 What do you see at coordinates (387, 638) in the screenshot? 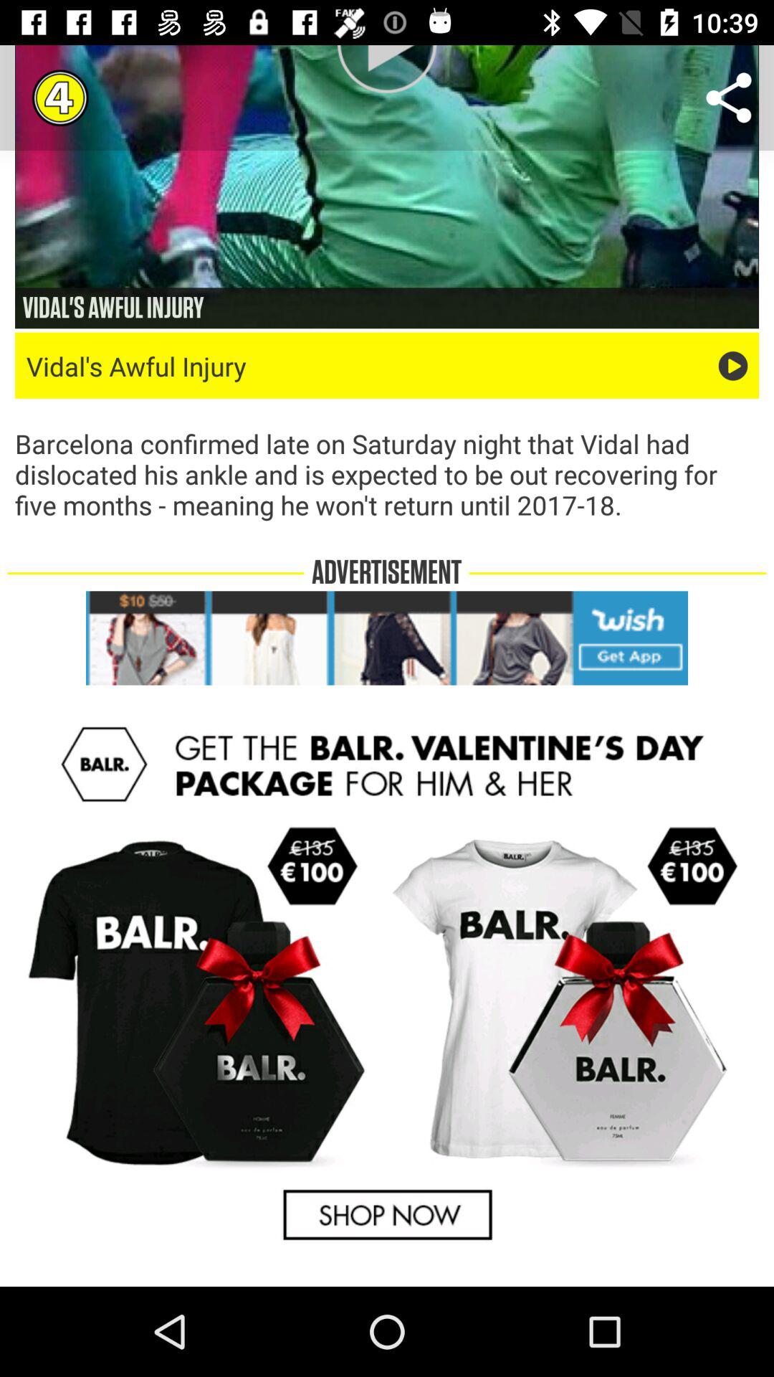
I see `click on the advertisement` at bounding box center [387, 638].